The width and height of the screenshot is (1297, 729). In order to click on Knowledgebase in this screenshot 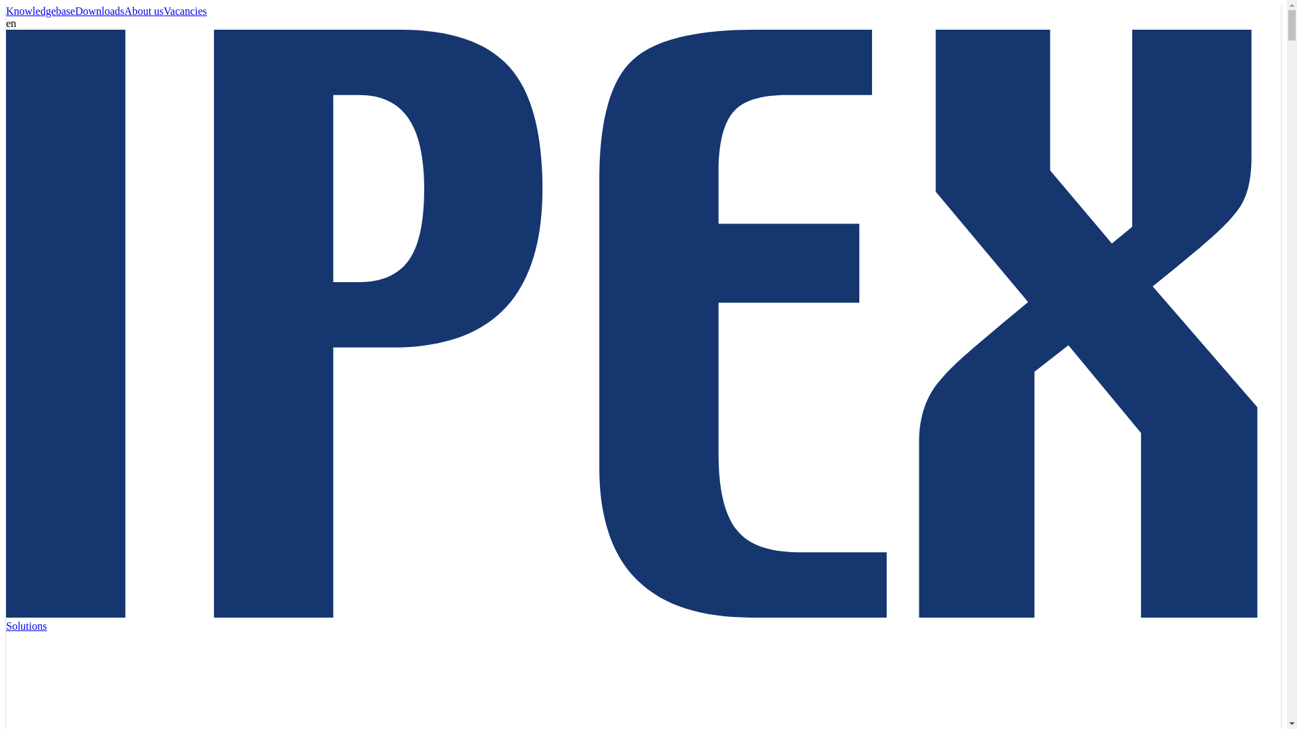, I will do `click(41, 11)`.